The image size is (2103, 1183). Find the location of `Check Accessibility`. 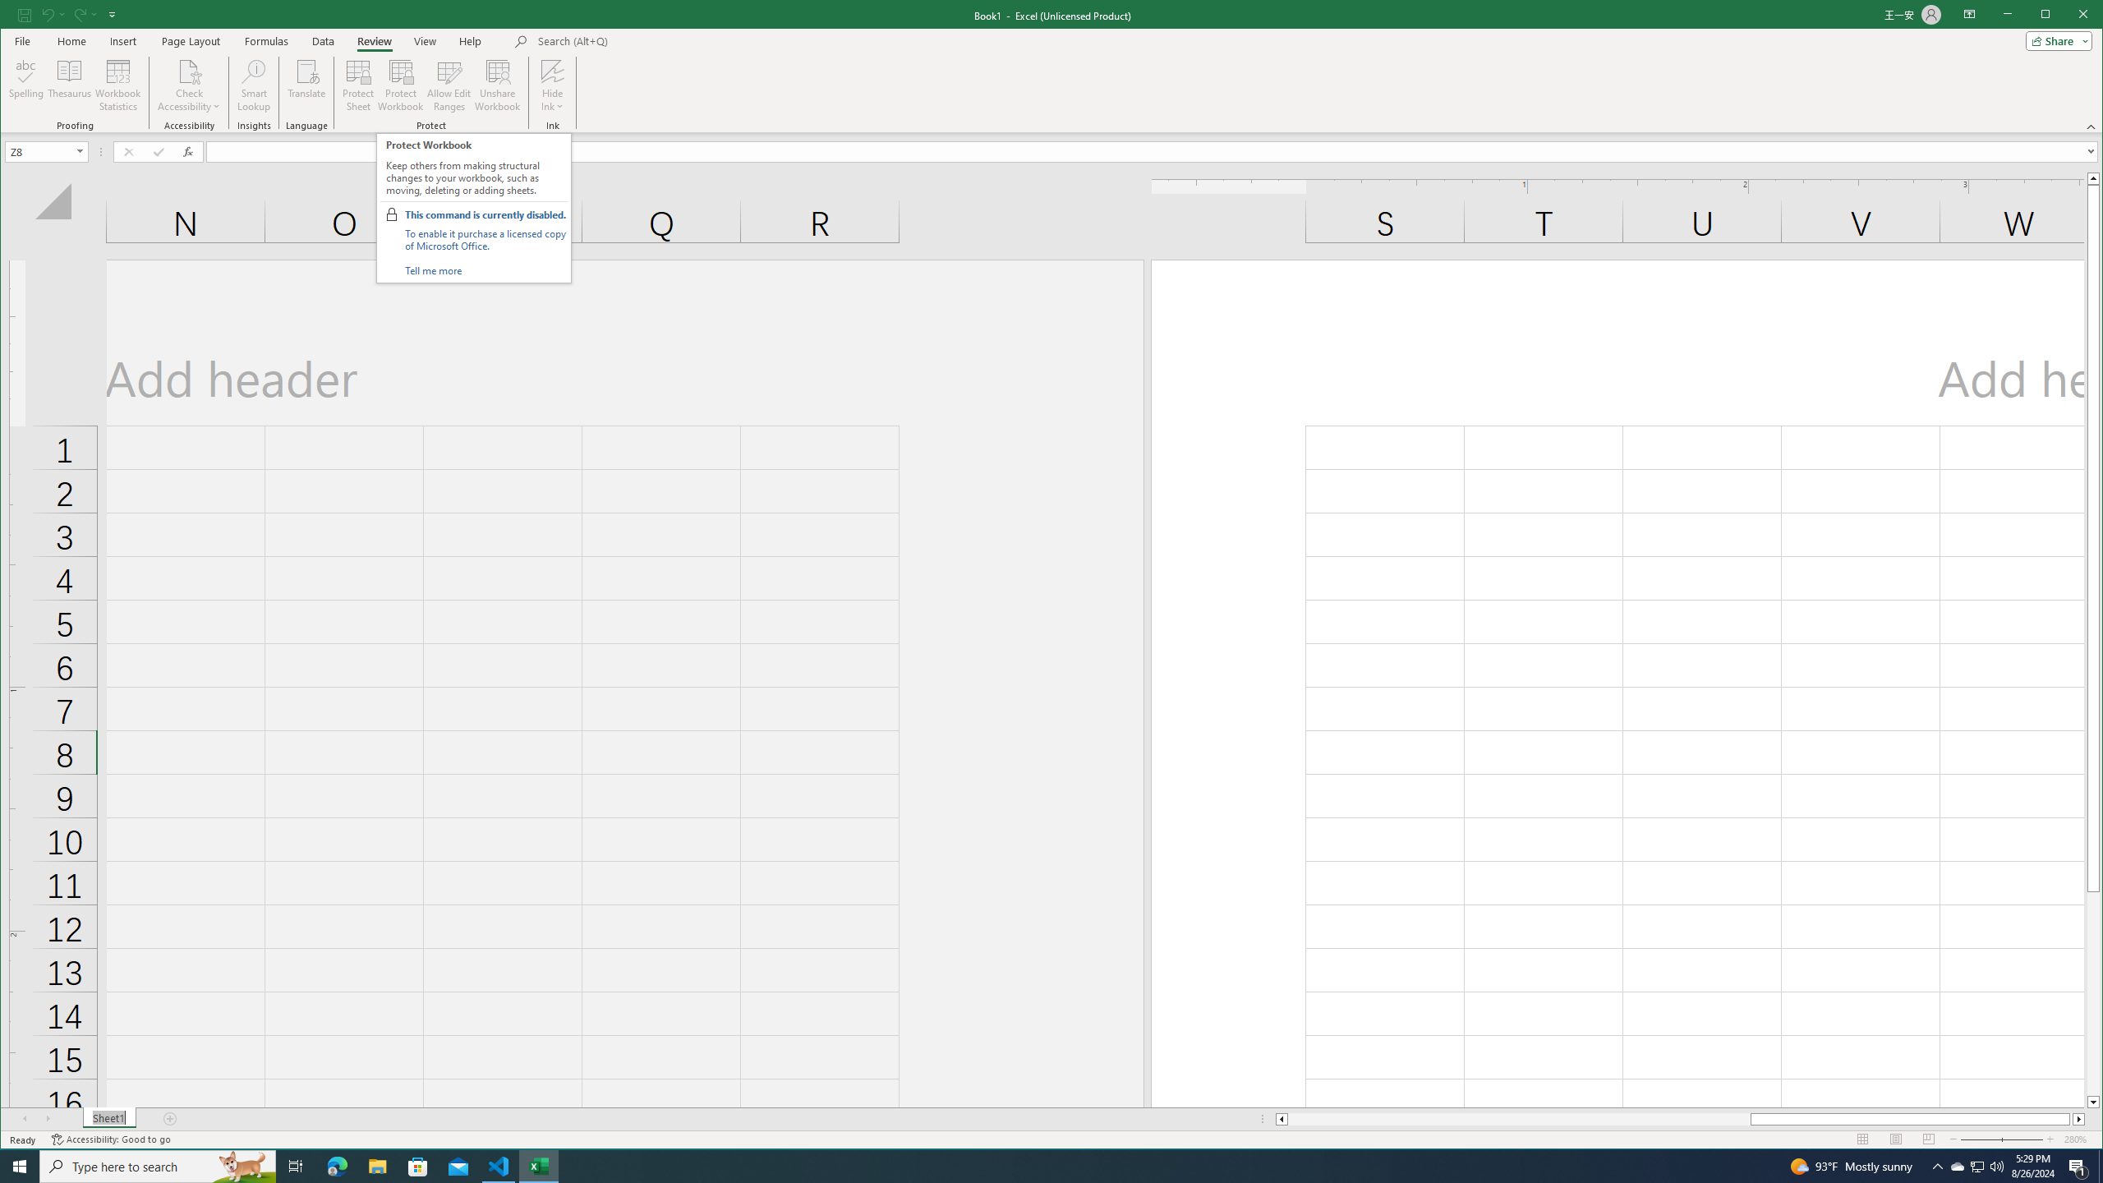

Check Accessibility is located at coordinates (189, 71).